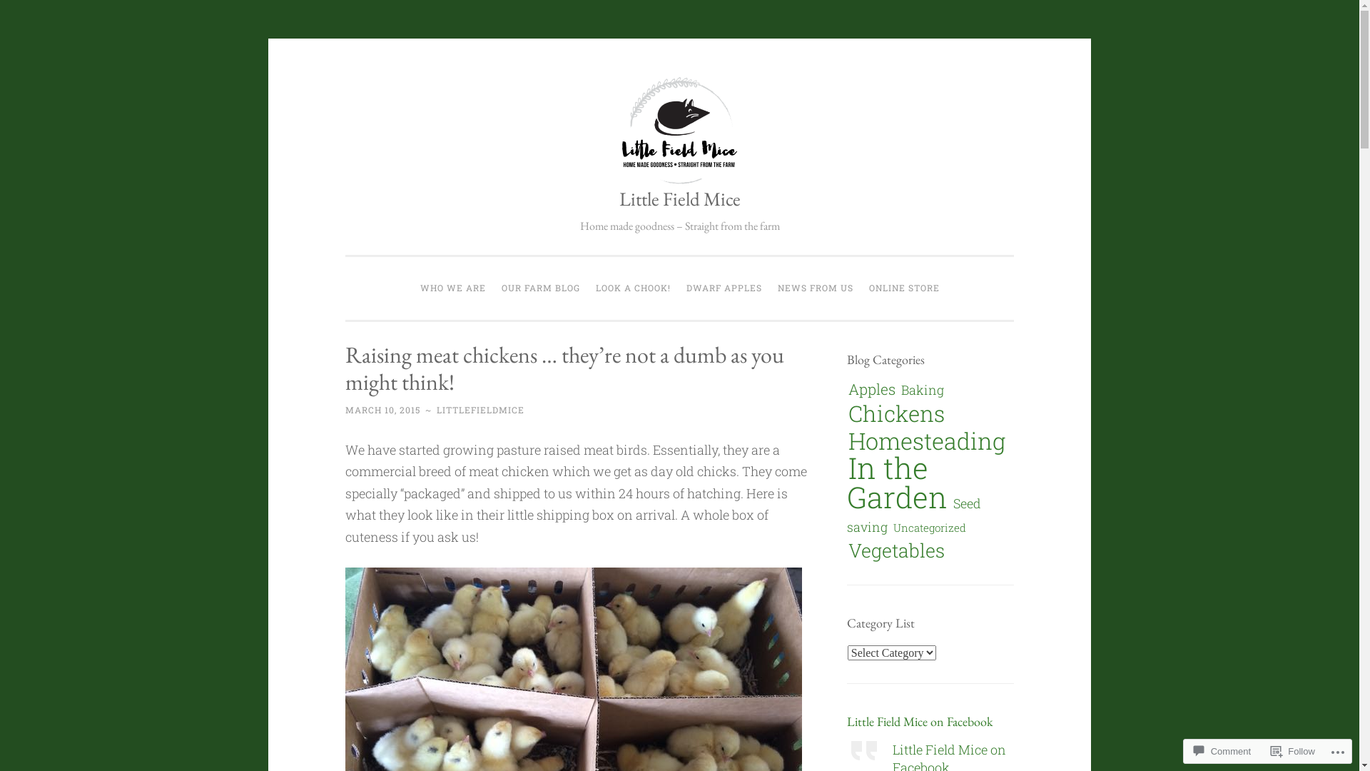 Image resolution: width=1370 pixels, height=771 pixels. What do you see at coordinates (815, 288) in the screenshot?
I see `NEWS FROM US` at bounding box center [815, 288].